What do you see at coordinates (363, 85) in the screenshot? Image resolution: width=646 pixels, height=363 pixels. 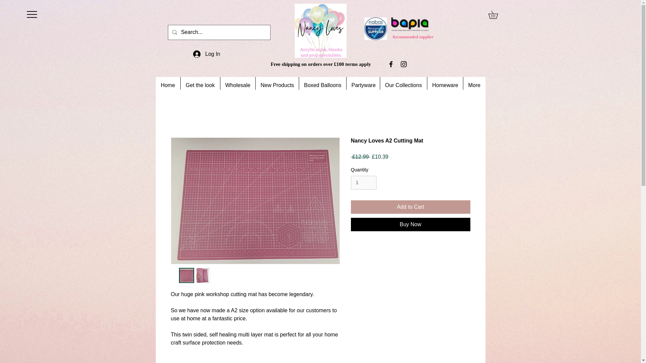 I see `Partyware` at bounding box center [363, 85].